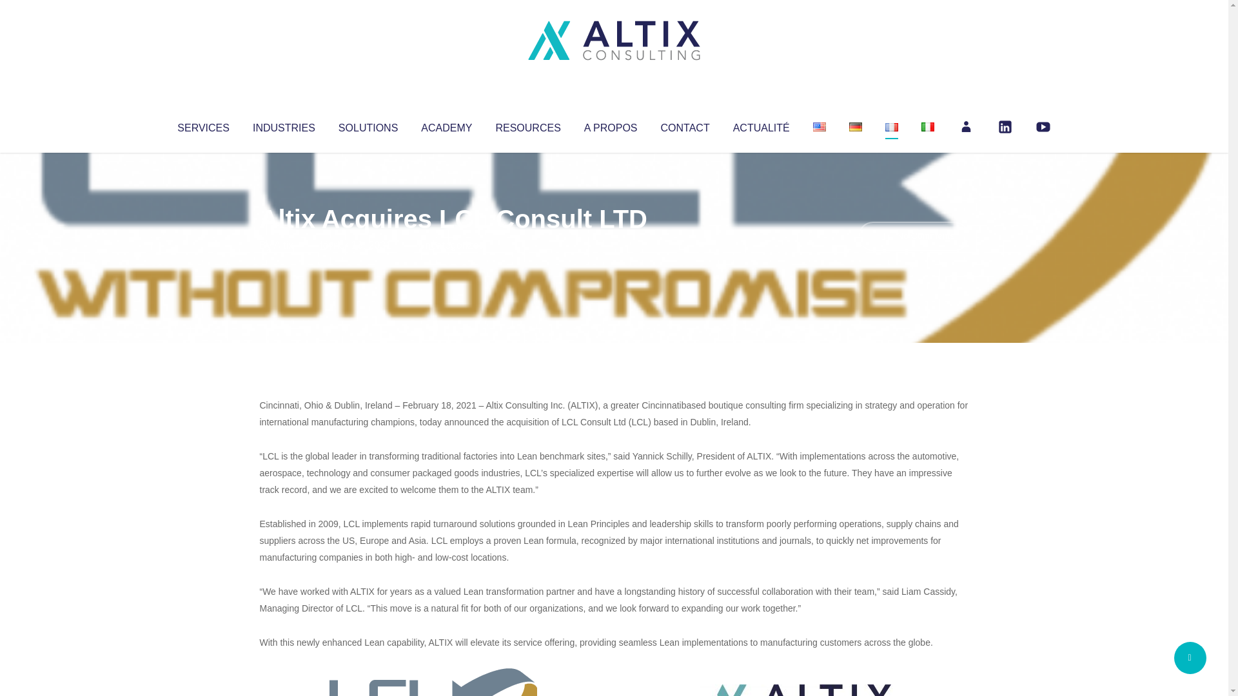 This screenshot has height=696, width=1238. What do you see at coordinates (451, 245) in the screenshot?
I see `Uncategorized` at bounding box center [451, 245].